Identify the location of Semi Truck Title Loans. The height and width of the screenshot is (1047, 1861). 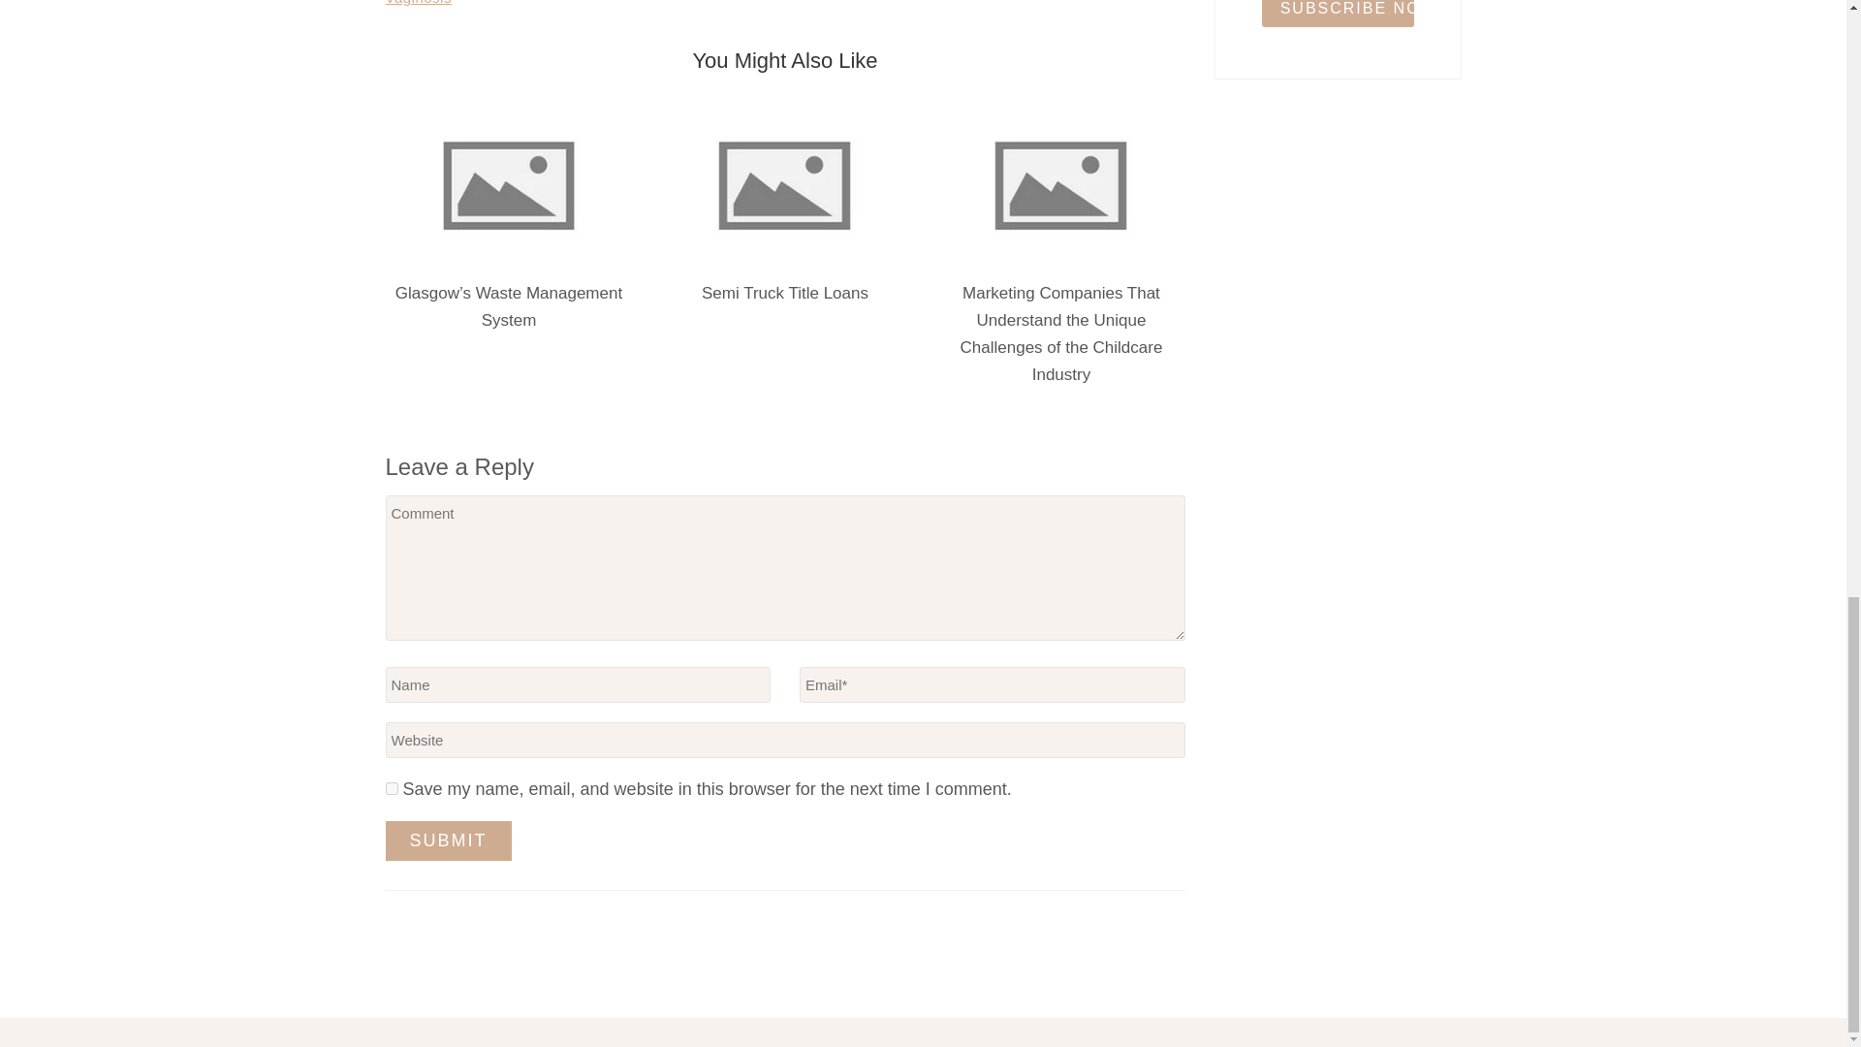
(785, 293).